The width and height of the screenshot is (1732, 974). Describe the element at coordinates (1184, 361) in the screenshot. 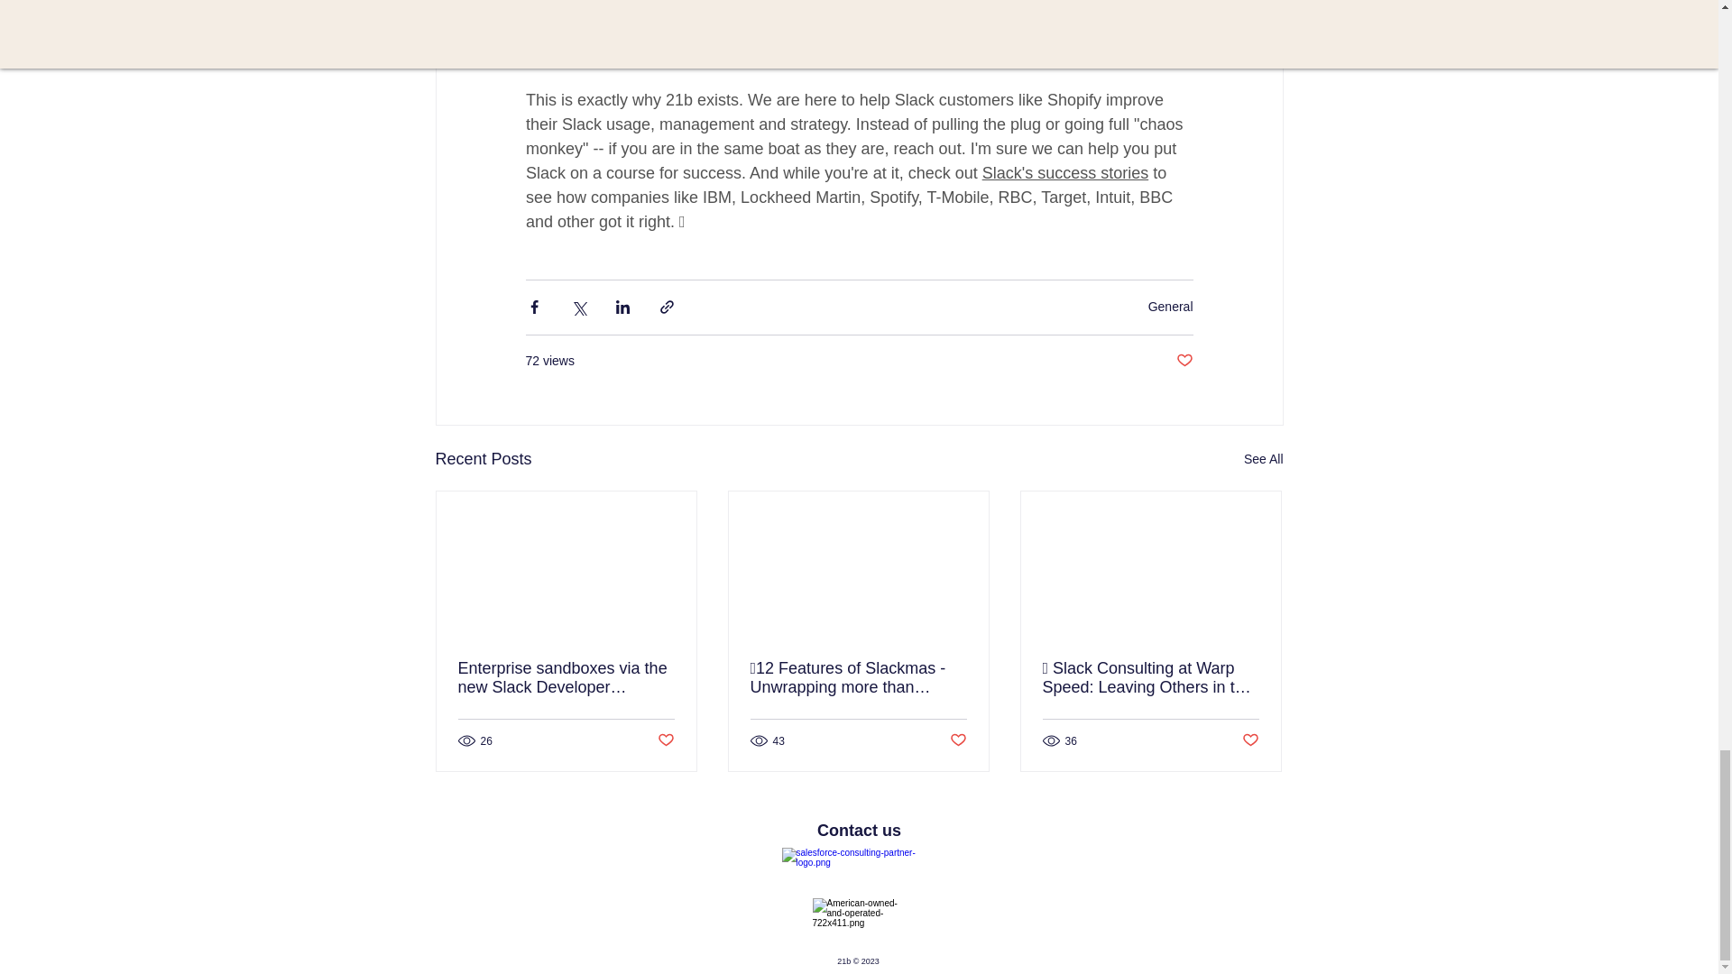

I see `Post not marked as liked` at that location.